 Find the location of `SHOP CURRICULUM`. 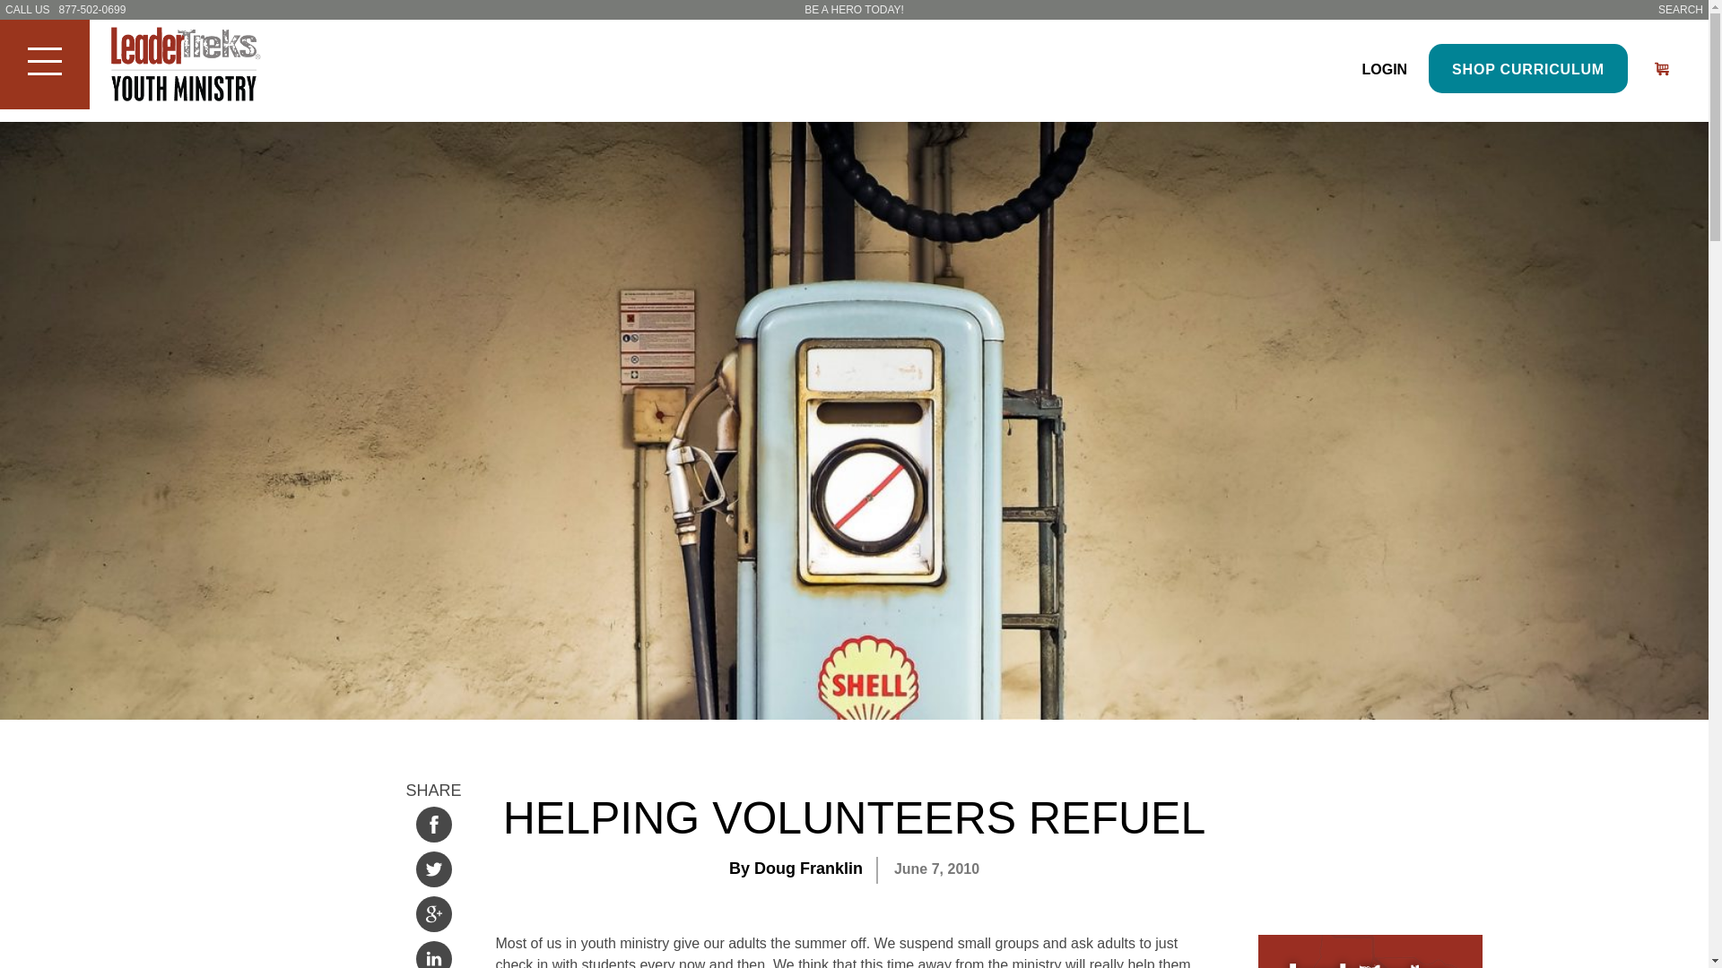

SHOP CURRICULUM is located at coordinates (1528, 68).